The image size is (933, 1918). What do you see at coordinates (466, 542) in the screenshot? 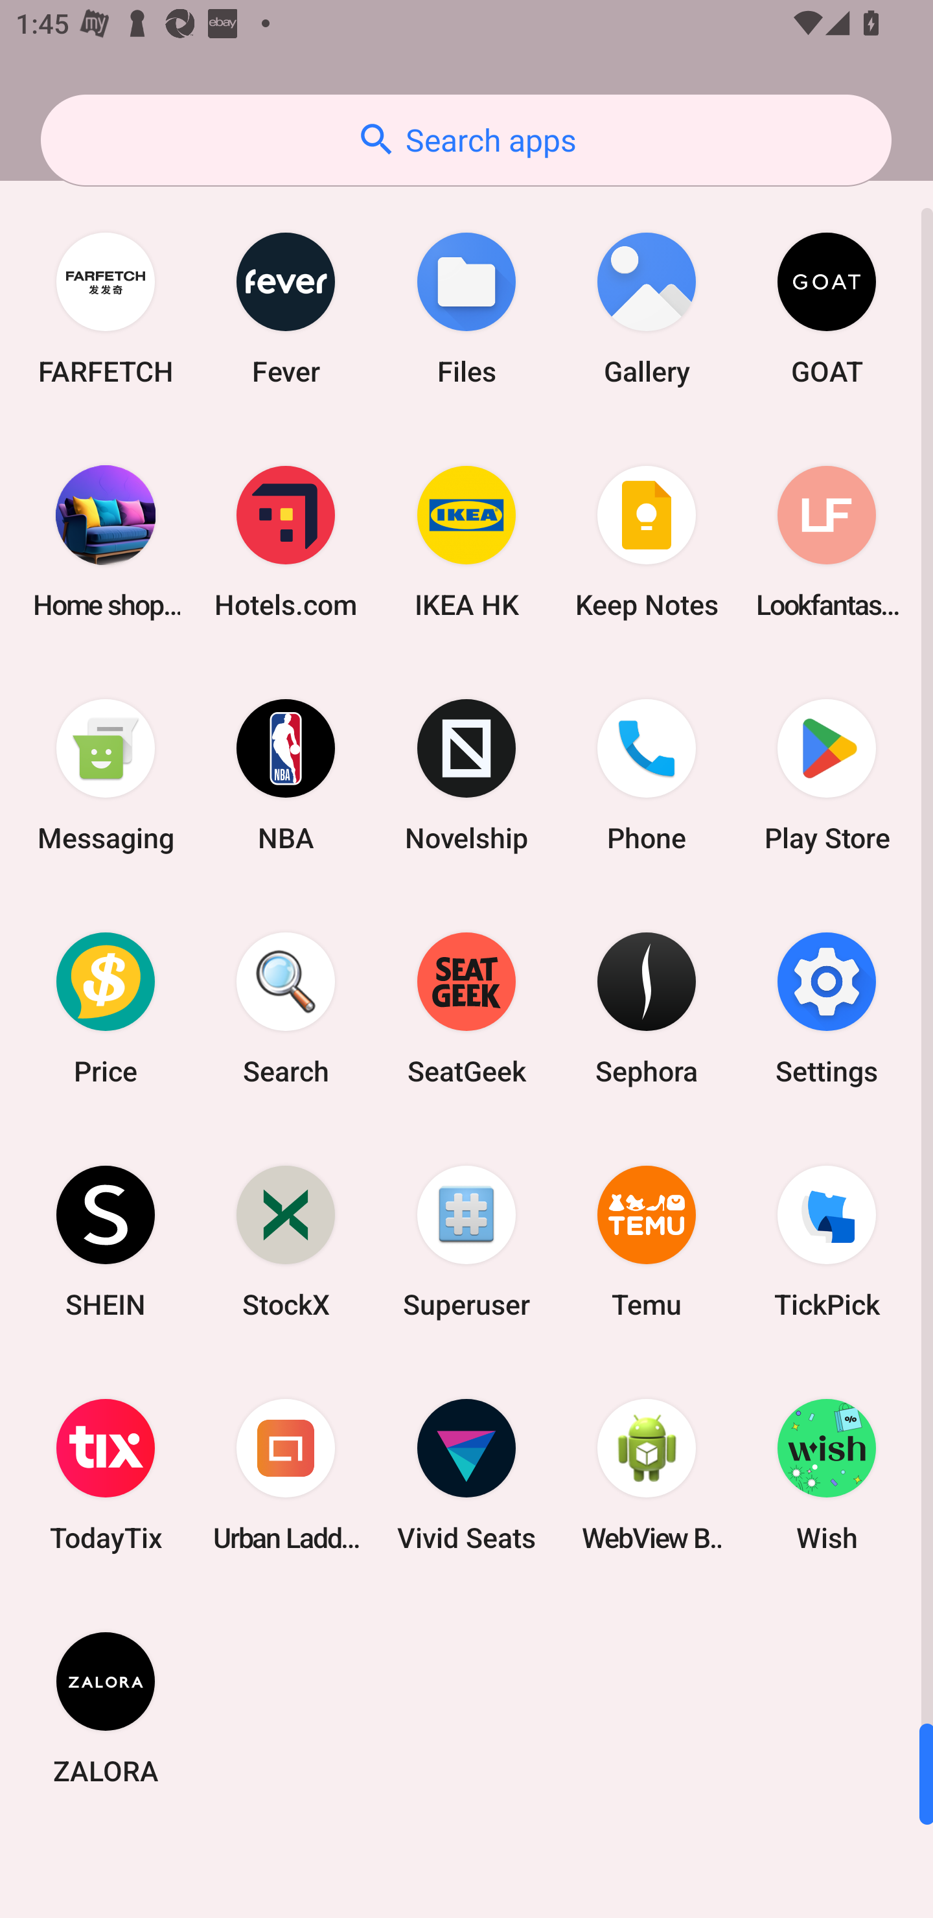
I see `IKEA HK` at bounding box center [466, 542].